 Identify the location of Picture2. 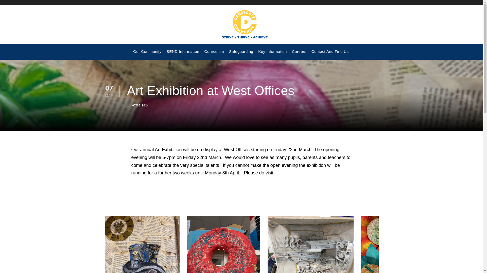
(223, 245).